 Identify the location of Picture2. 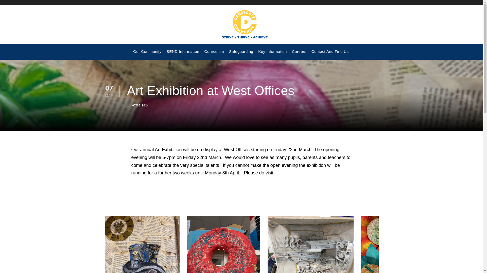
(223, 245).